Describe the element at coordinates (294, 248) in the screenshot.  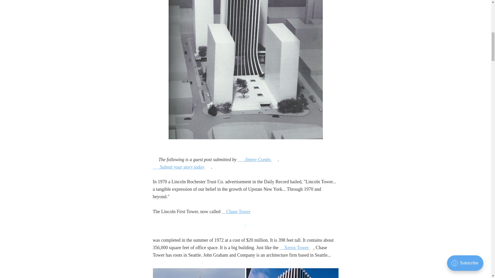
I see `    Xerox Tower` at that location.